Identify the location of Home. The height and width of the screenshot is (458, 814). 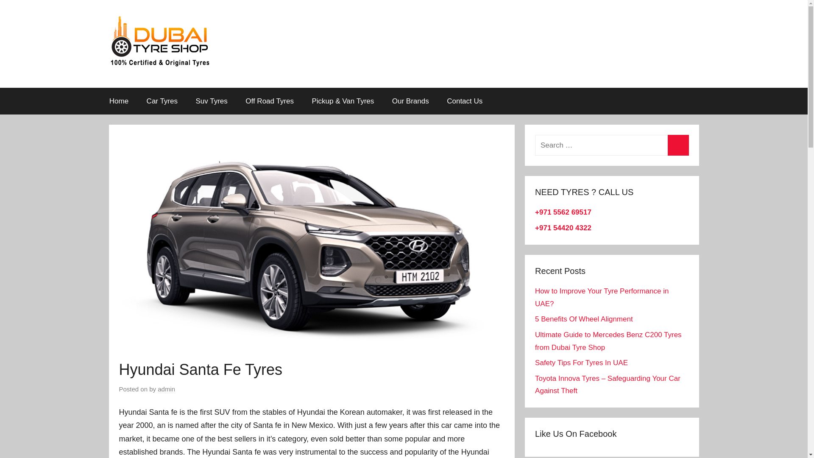
(119, 101).